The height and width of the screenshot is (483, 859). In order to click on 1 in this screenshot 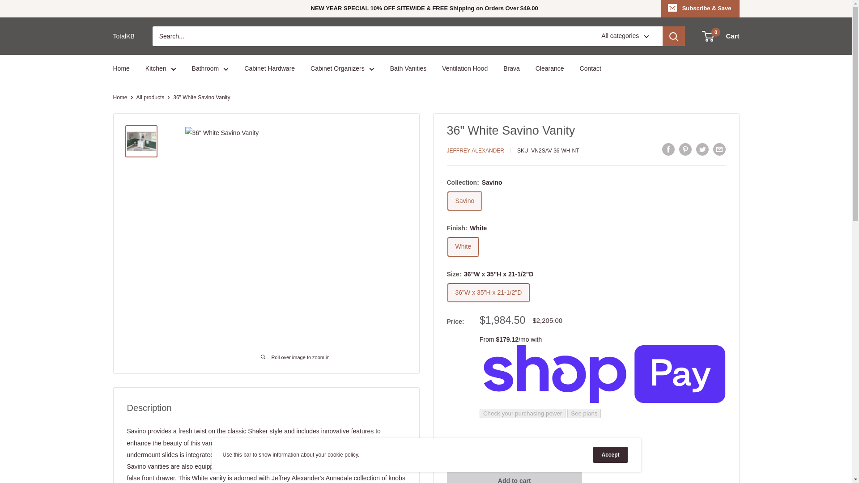, I will do `click(513, 447)`.